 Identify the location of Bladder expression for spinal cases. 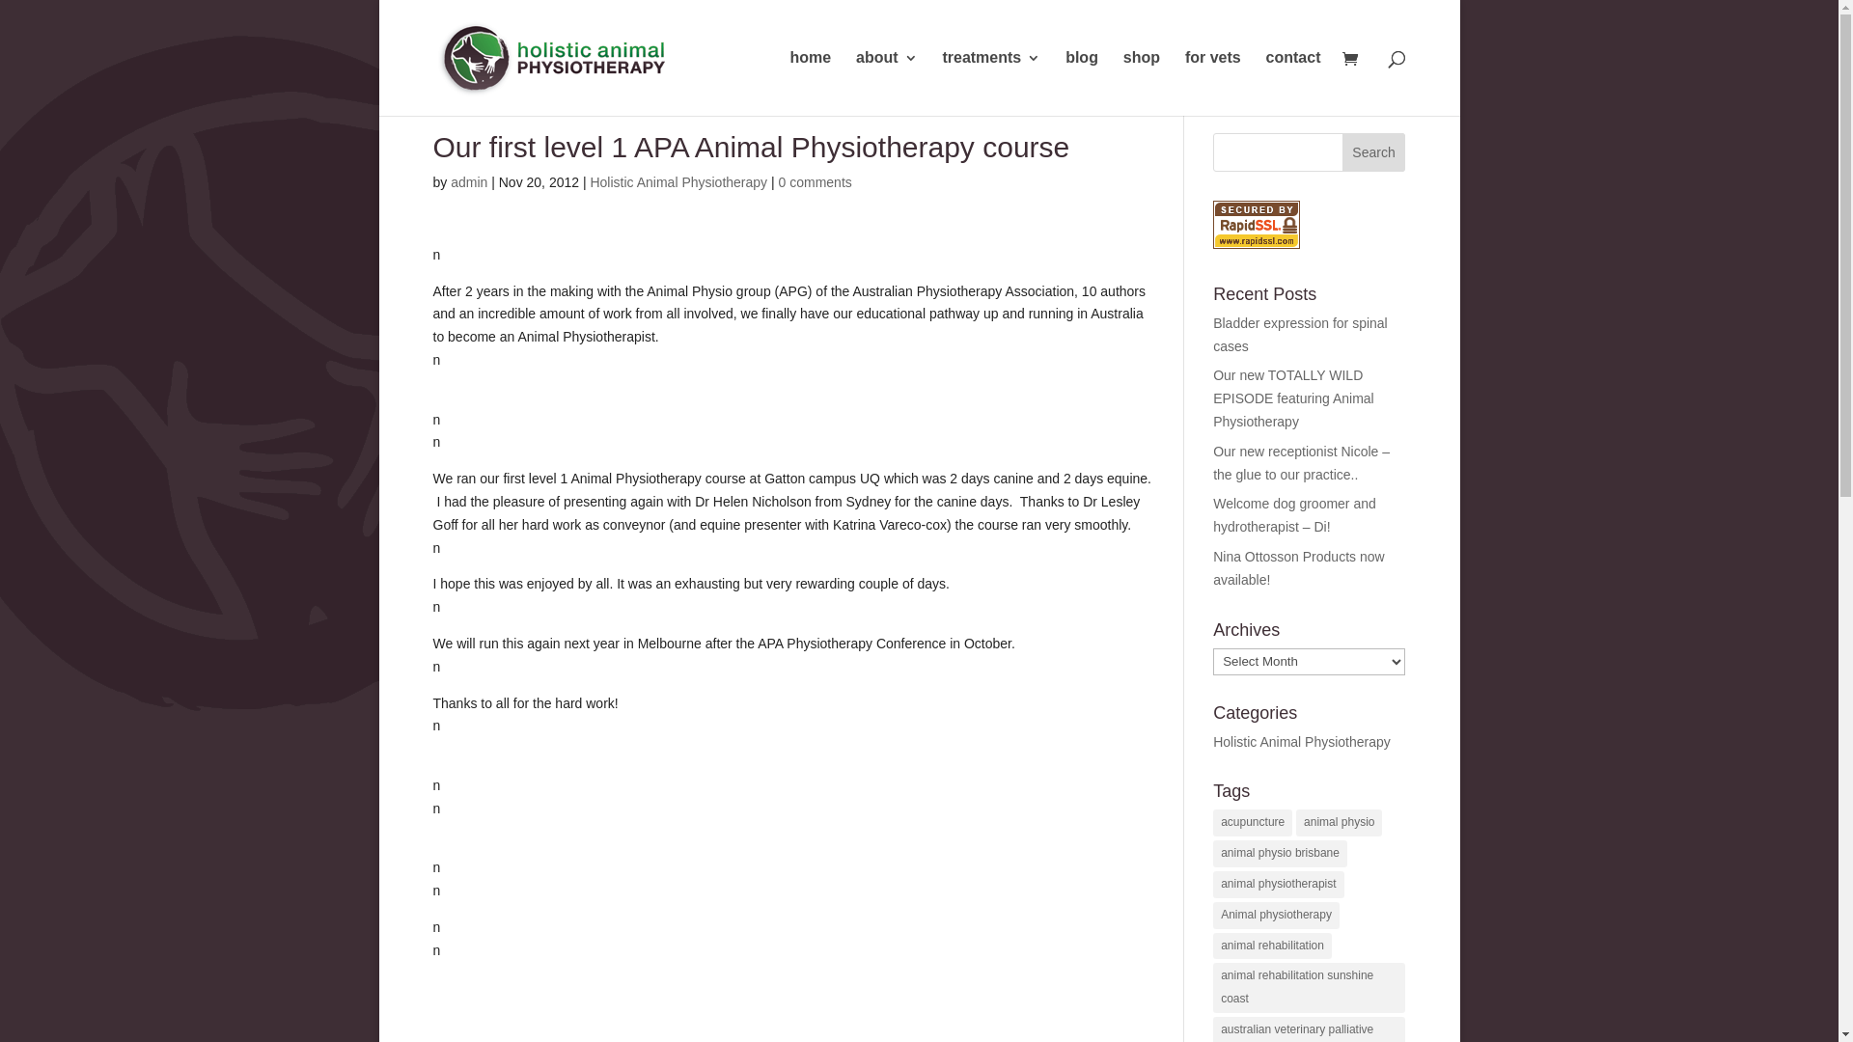
(1301, 335).